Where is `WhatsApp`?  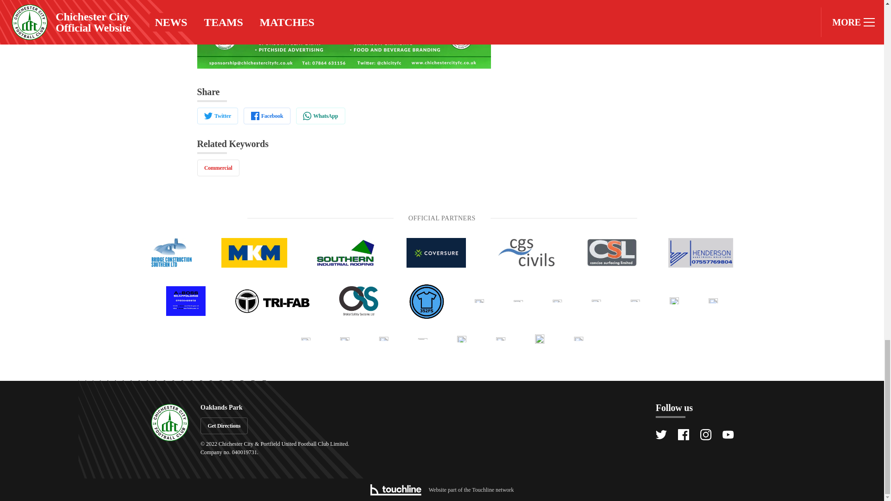 WhatsApp is located at coordinates (320, 116).